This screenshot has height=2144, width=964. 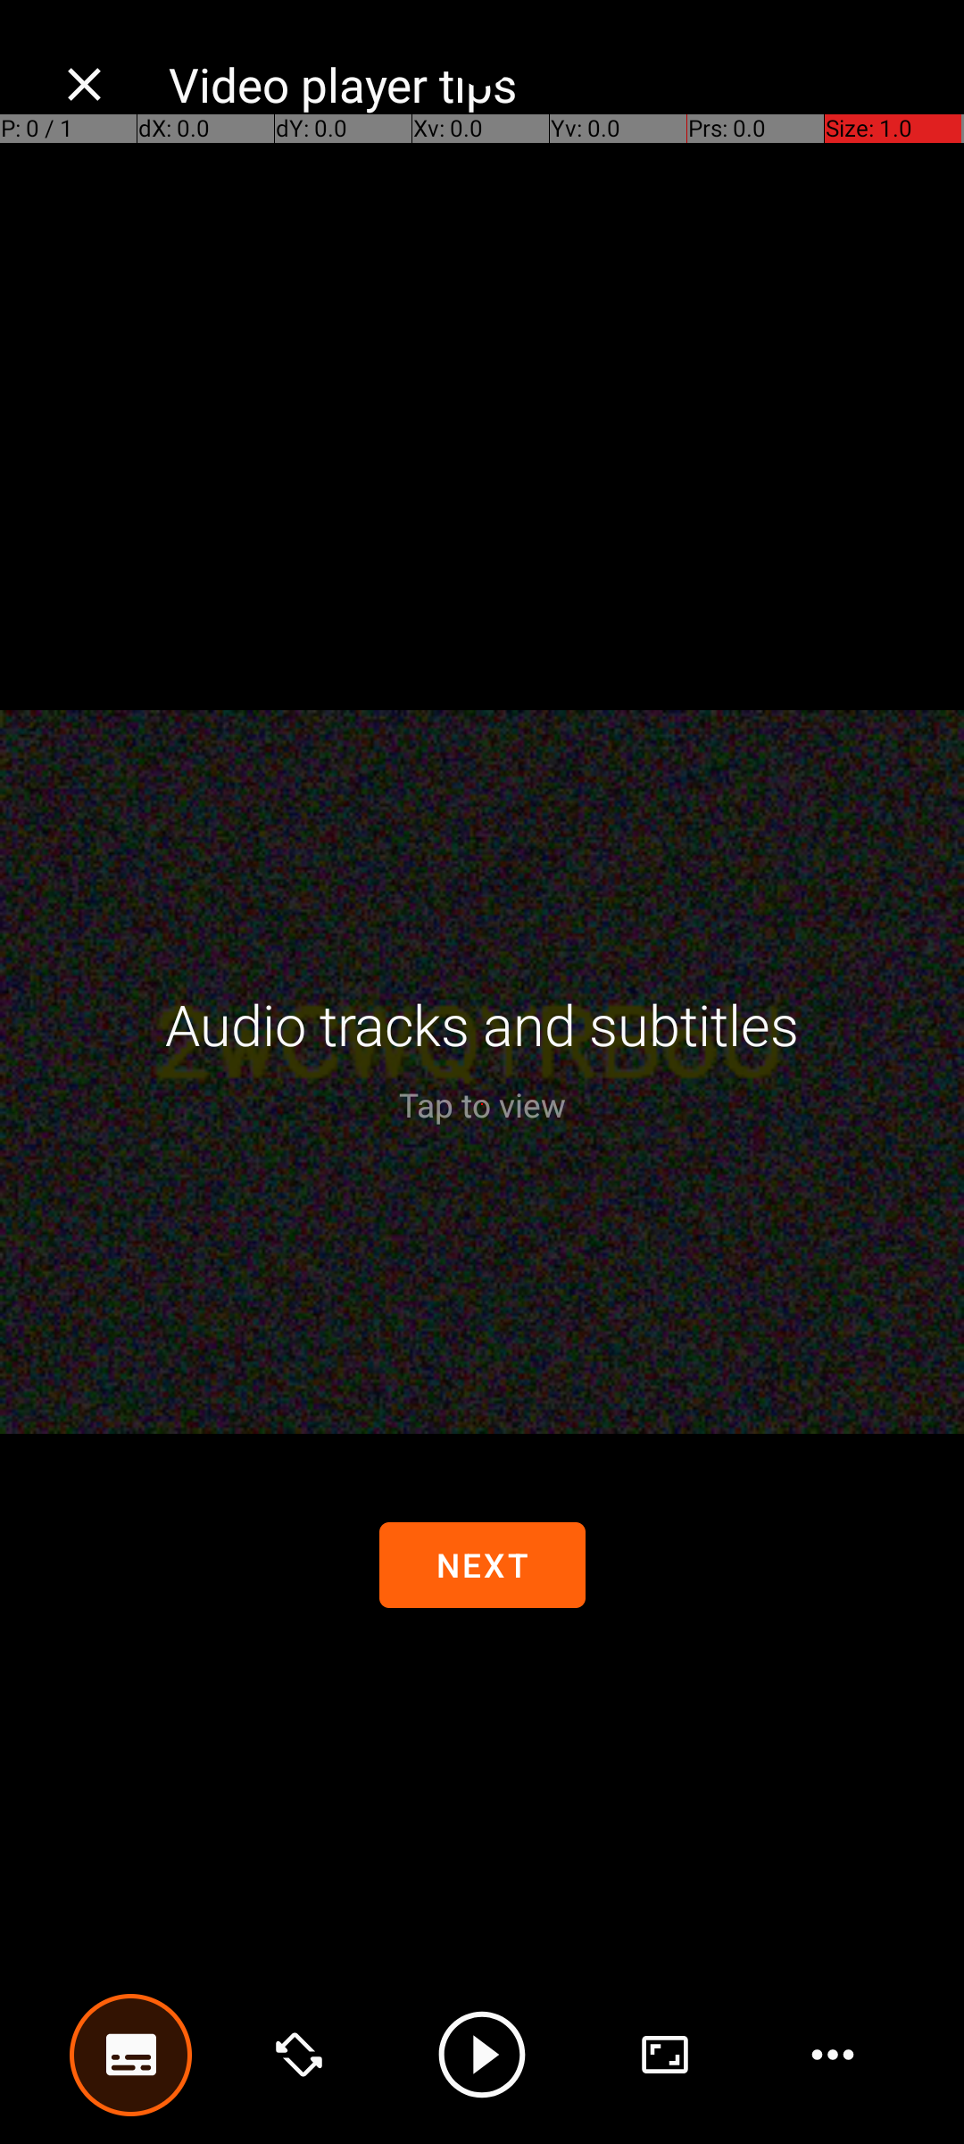 I want to click on advanced options, so click(x=665, y=2055).